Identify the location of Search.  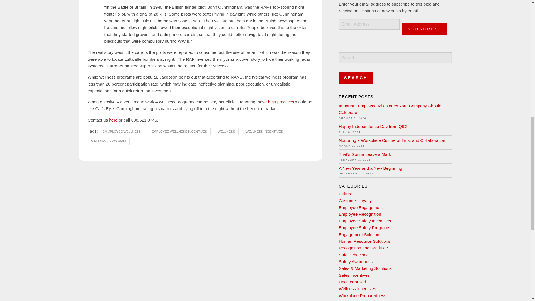
(356, 78).